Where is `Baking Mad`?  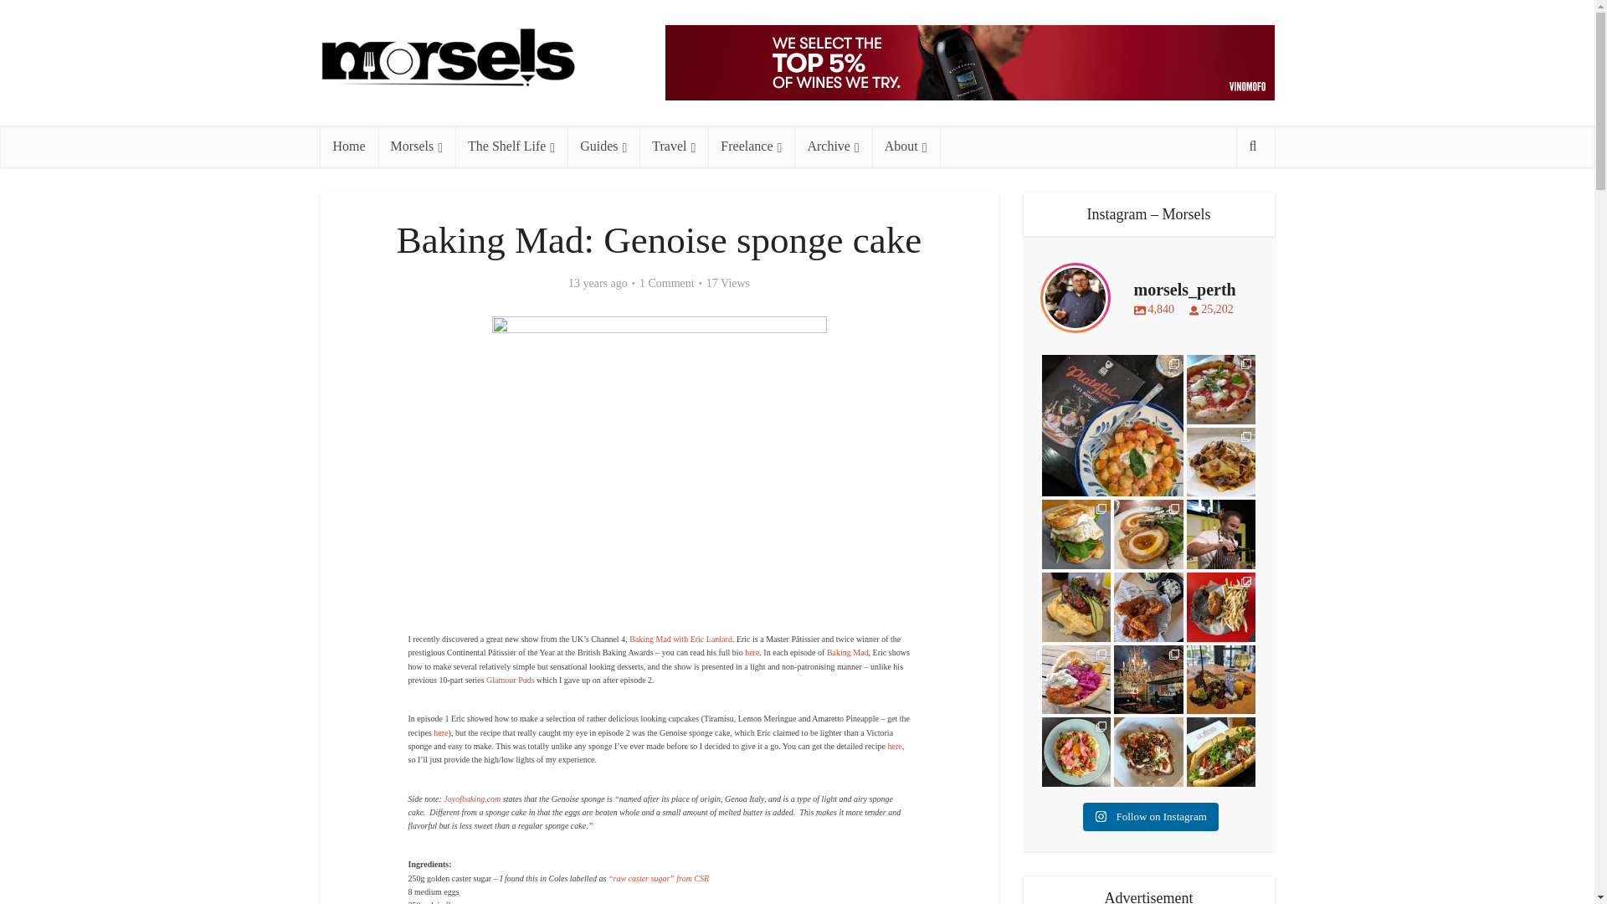
Baking Mad is located at coordinates (681, 639).